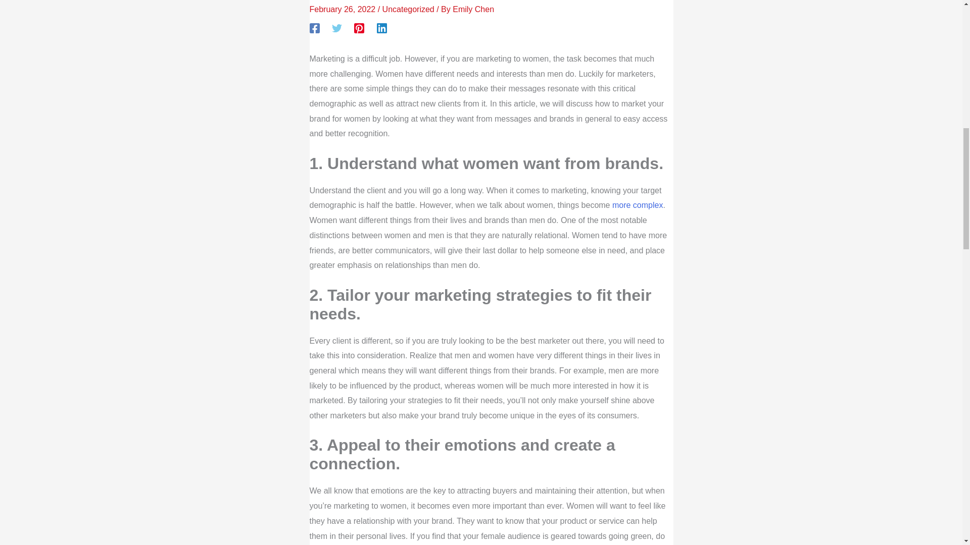 The width and height of the screenshot is (970, 545). Describe the element at coordinates (473, 9) in the screenshot. I see `Emily Chen` at that location.